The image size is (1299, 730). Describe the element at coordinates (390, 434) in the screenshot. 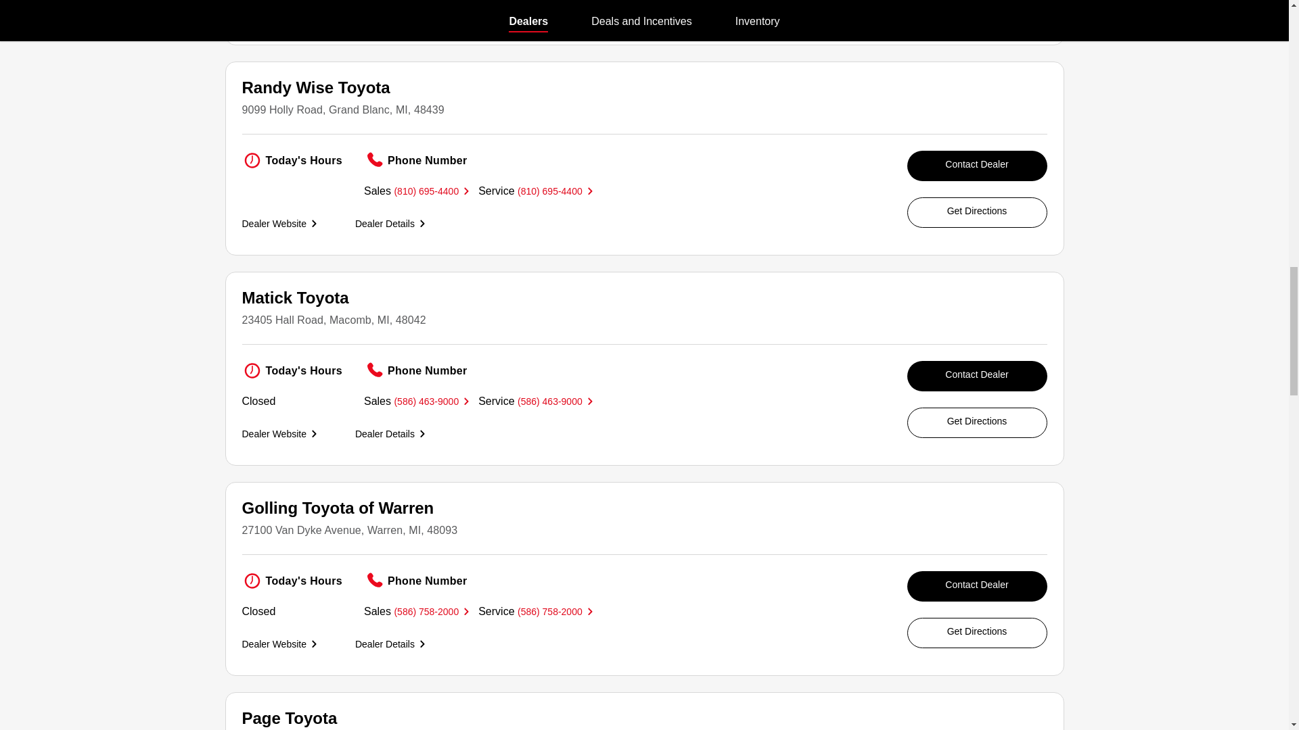

I see `Dealer Details` at that location.